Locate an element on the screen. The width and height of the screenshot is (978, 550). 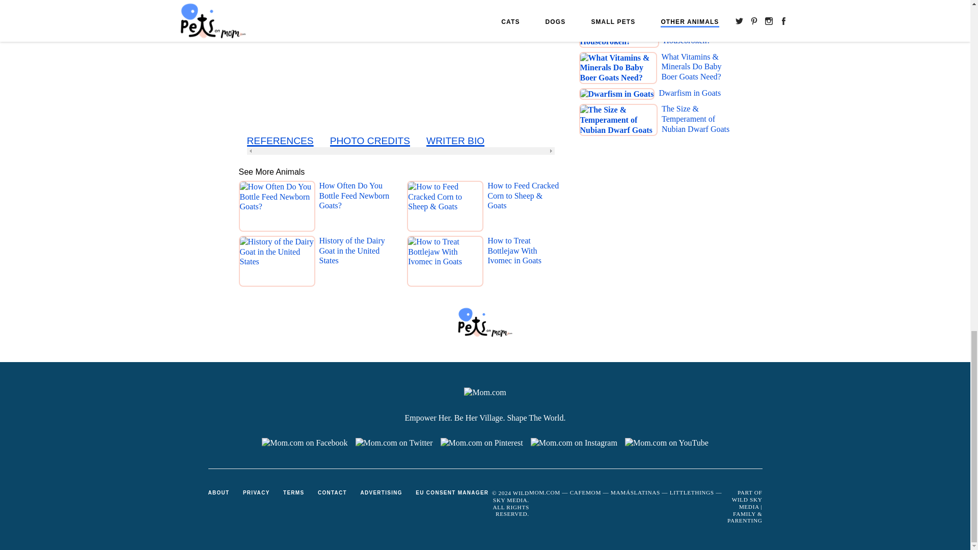
How Often Do You Bottle Feed Newborn Goats? is located at coordinates (356, 208).